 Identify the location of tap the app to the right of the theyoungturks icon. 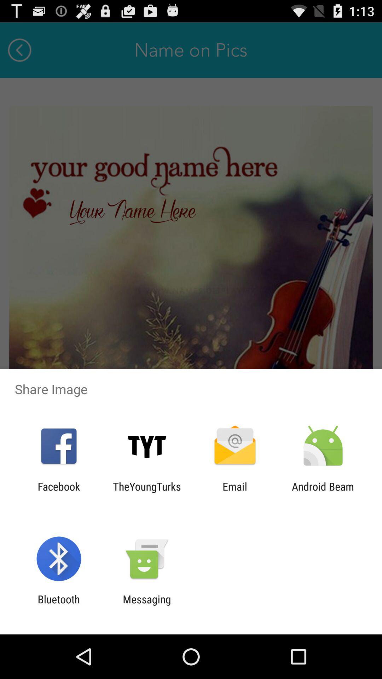
(235, 493).